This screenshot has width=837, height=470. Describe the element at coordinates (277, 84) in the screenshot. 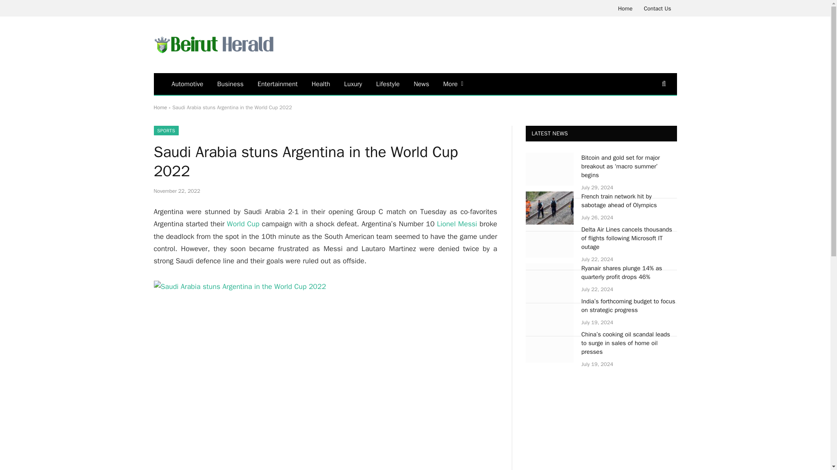

I see `Entertainment` at that location.